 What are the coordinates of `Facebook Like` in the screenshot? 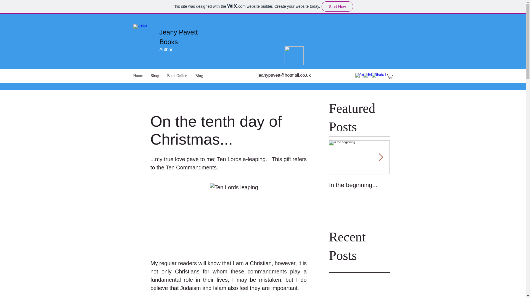 It's located at (339, 61).